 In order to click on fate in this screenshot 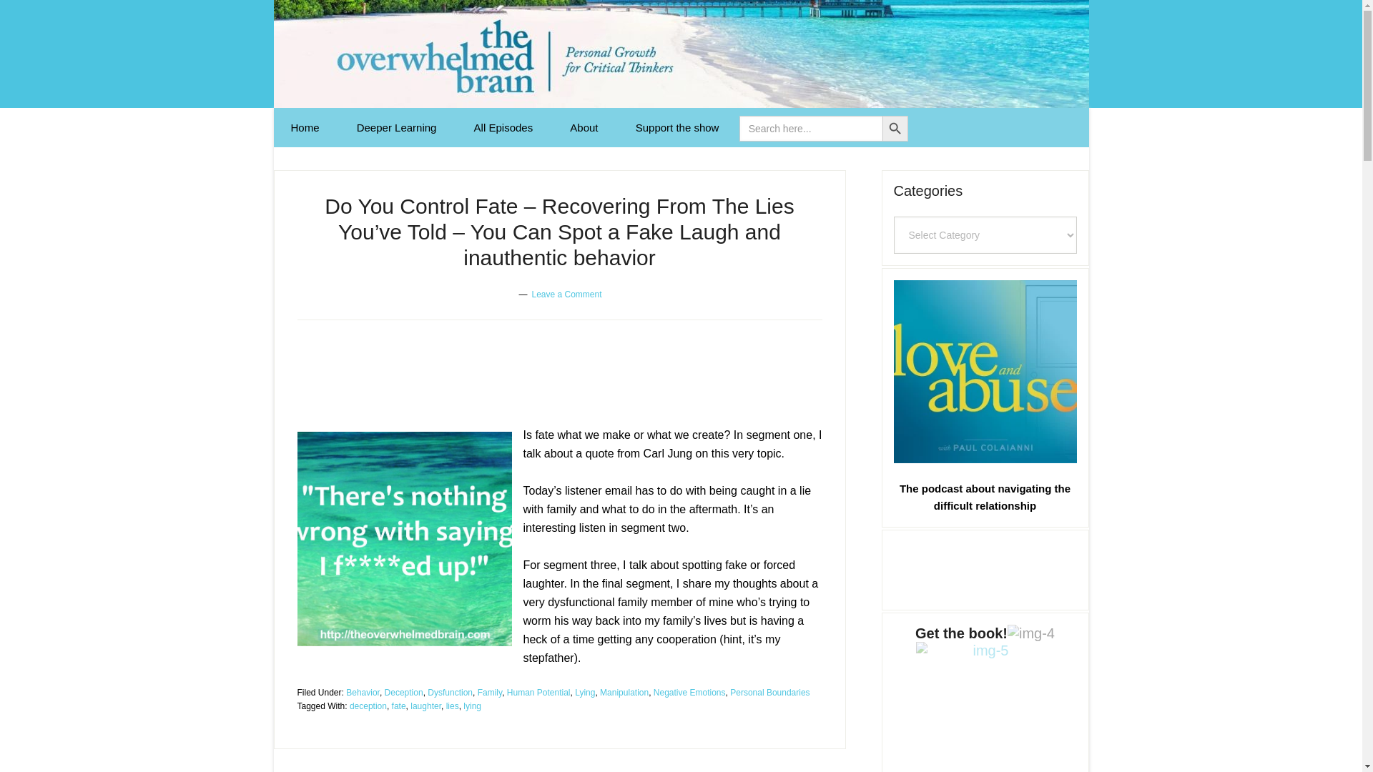, I will do `click(399, 706)`.